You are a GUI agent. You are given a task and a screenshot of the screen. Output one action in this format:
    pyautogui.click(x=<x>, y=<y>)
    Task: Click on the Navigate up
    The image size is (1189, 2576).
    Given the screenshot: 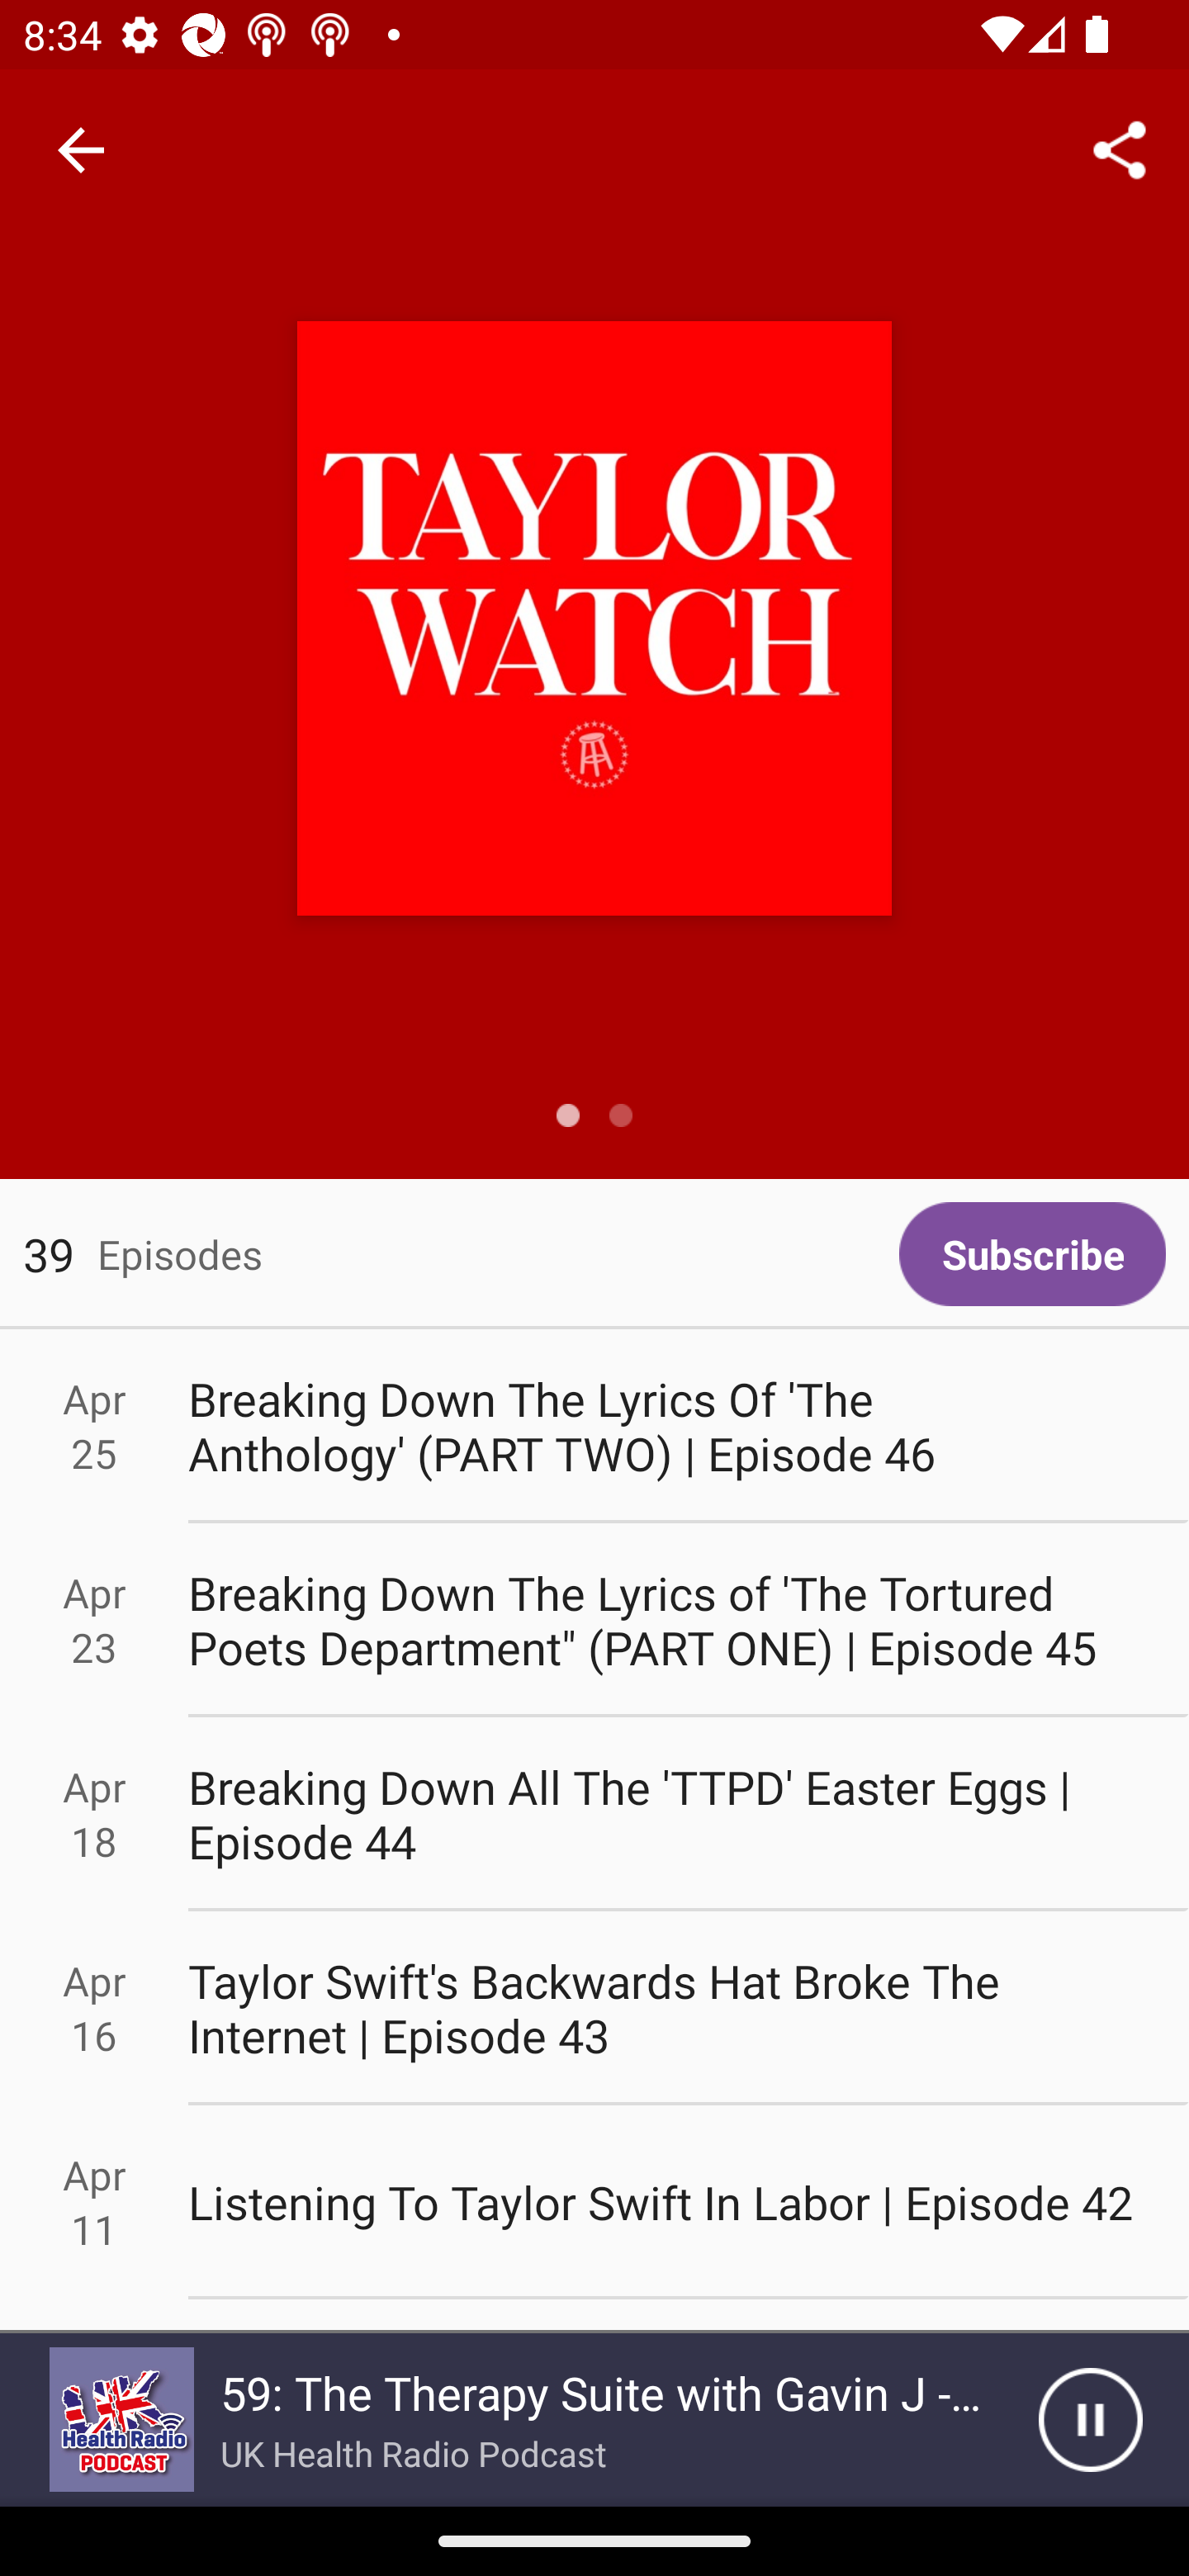 What is the action you would take?
    pyautogui.click(x=81, y=150)
    